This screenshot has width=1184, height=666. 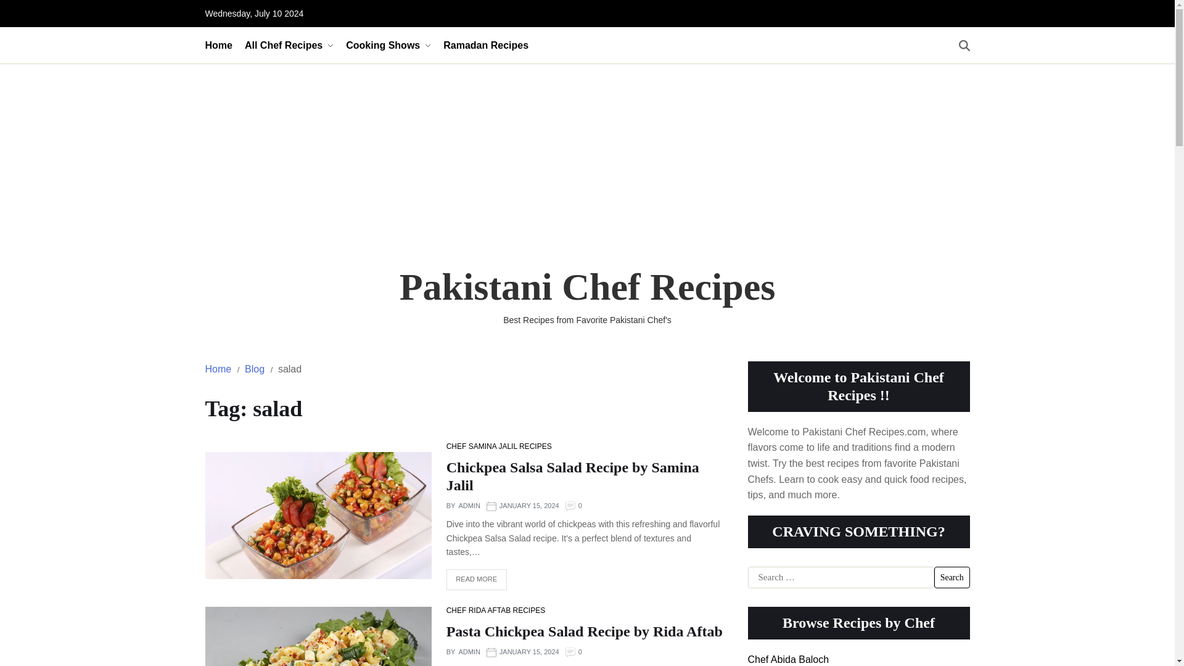 I want to click on 0, so click(x=580, y=506).